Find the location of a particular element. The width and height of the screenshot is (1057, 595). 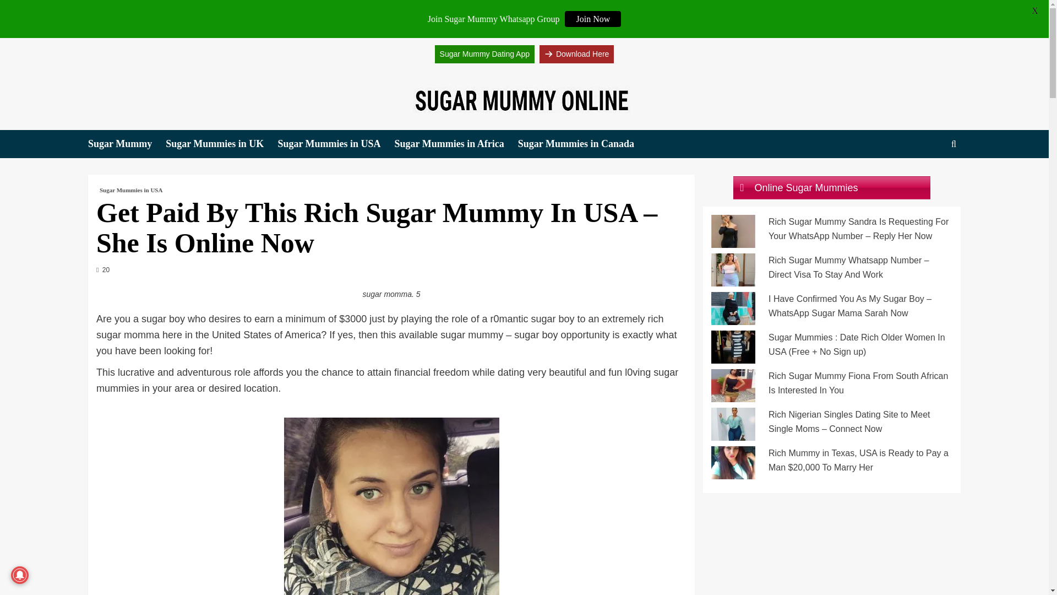

Sugar Mummies in UK is located at coordinates (221, 144).